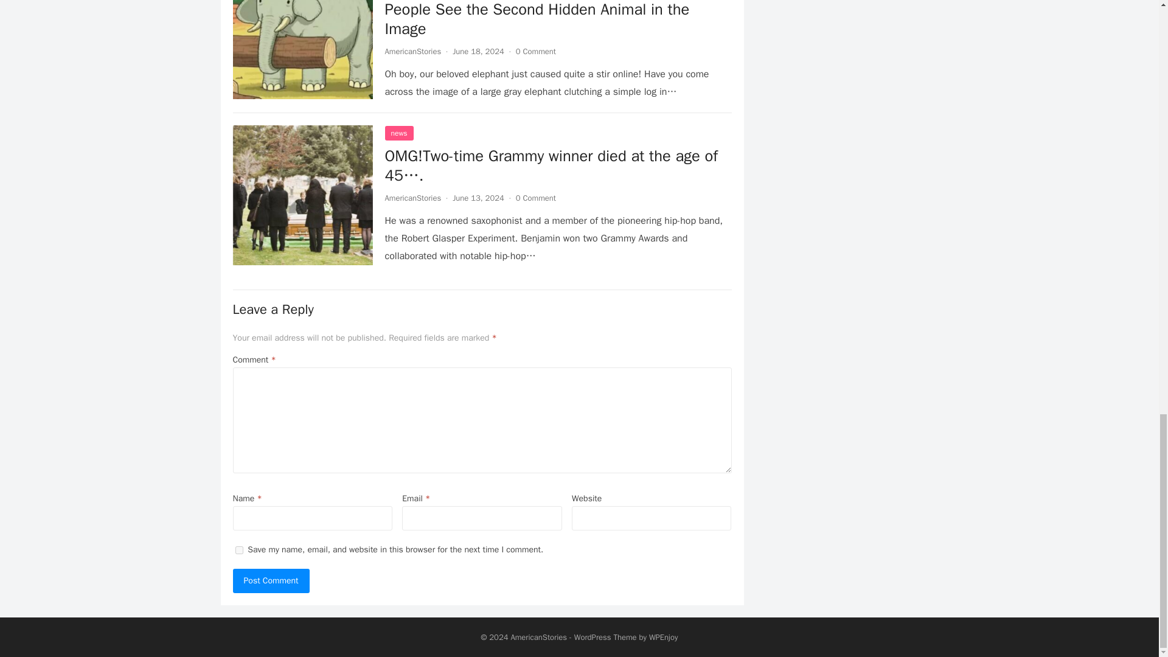 The image size is (1168, 657). I want to click on AmericanStories, so click(412, 51).